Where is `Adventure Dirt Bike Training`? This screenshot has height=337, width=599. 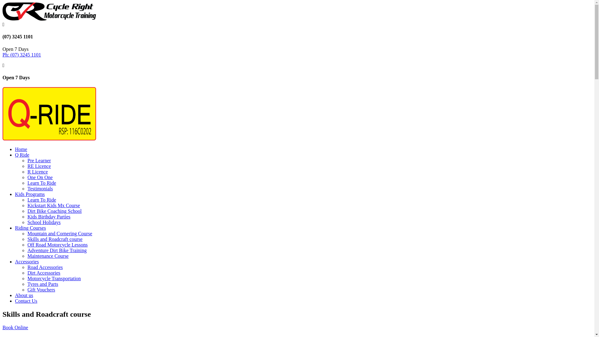
Adventure Dirt Bike Training is located at coordinates (57, 250).